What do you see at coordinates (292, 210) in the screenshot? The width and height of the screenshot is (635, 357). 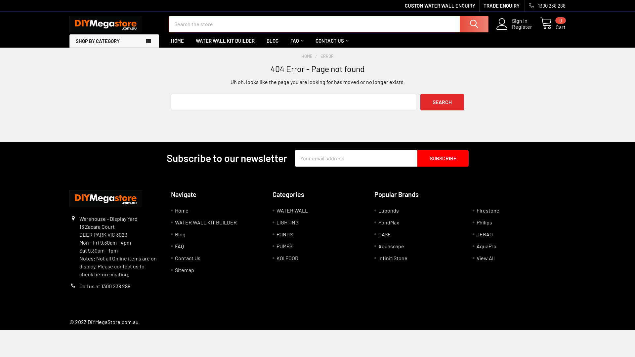 I see `WATER WALL` at bounding box center [292, 210].